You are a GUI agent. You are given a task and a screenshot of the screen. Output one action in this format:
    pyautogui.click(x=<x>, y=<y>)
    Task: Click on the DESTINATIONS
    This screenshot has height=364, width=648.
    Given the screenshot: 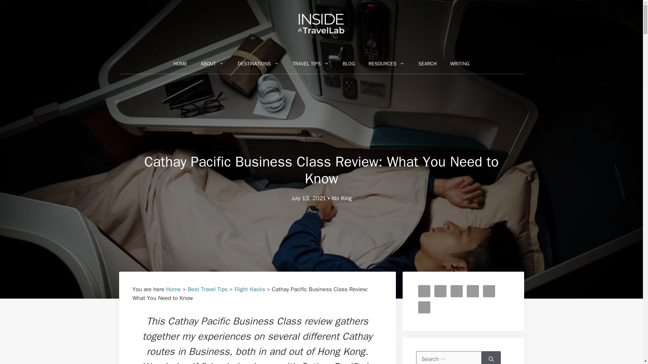 What is the action you would take?
    pyautogui.click(x=258, y=64)
    